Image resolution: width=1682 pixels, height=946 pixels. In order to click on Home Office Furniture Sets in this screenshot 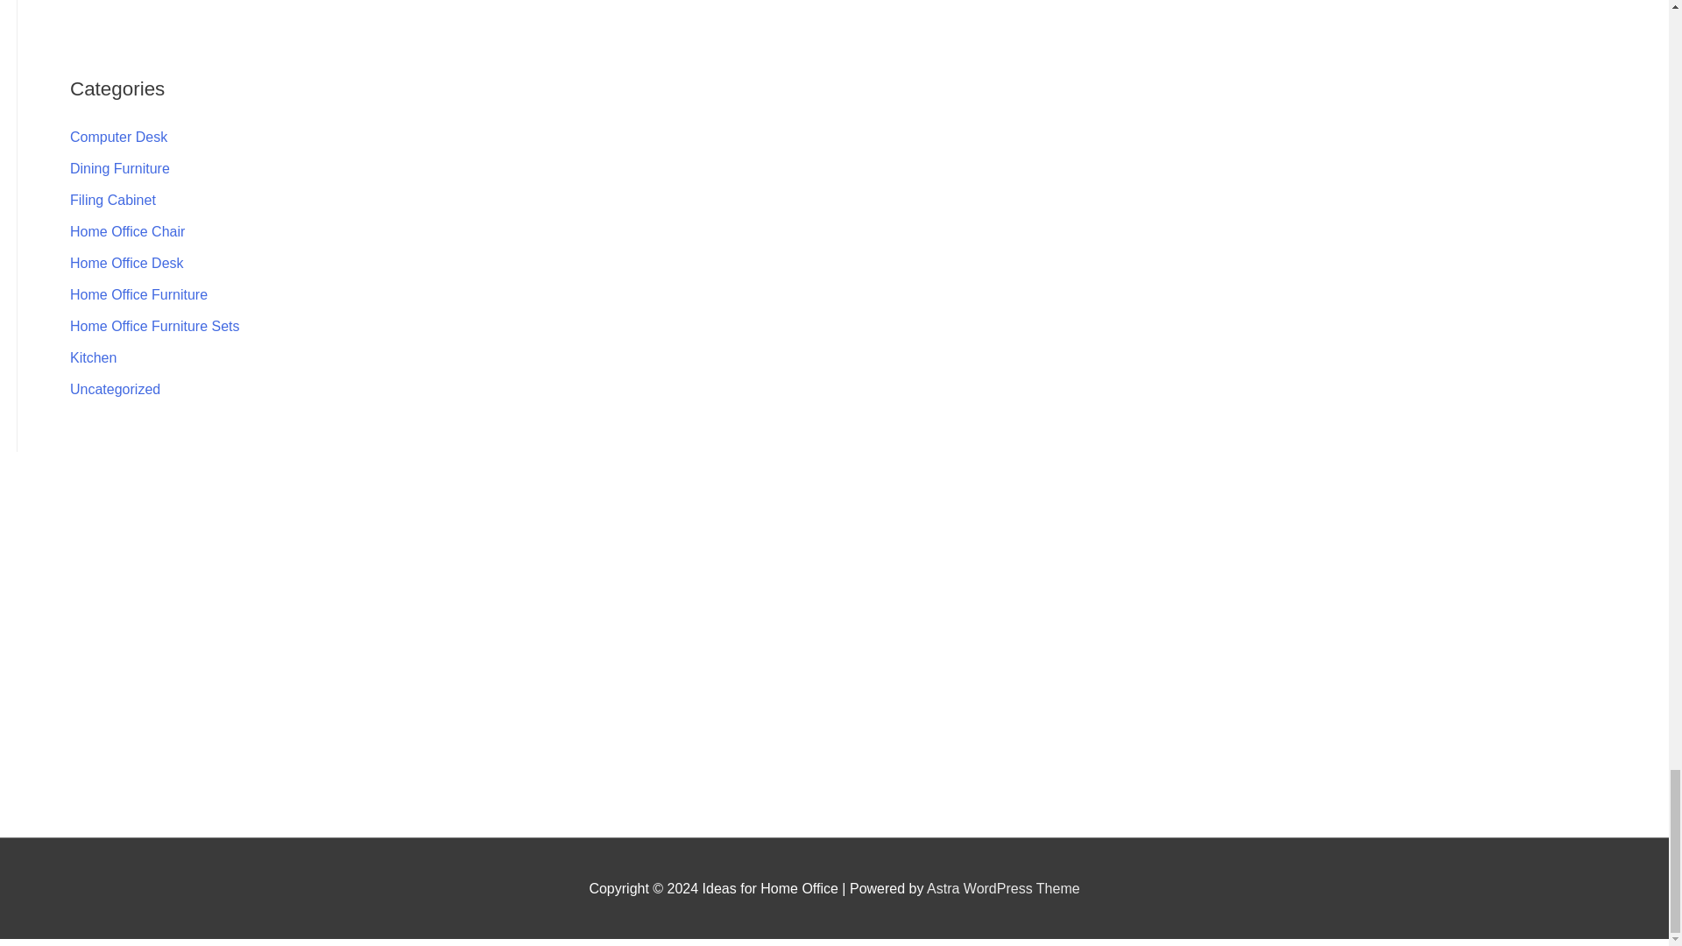, I will do `click(155, 326)`.